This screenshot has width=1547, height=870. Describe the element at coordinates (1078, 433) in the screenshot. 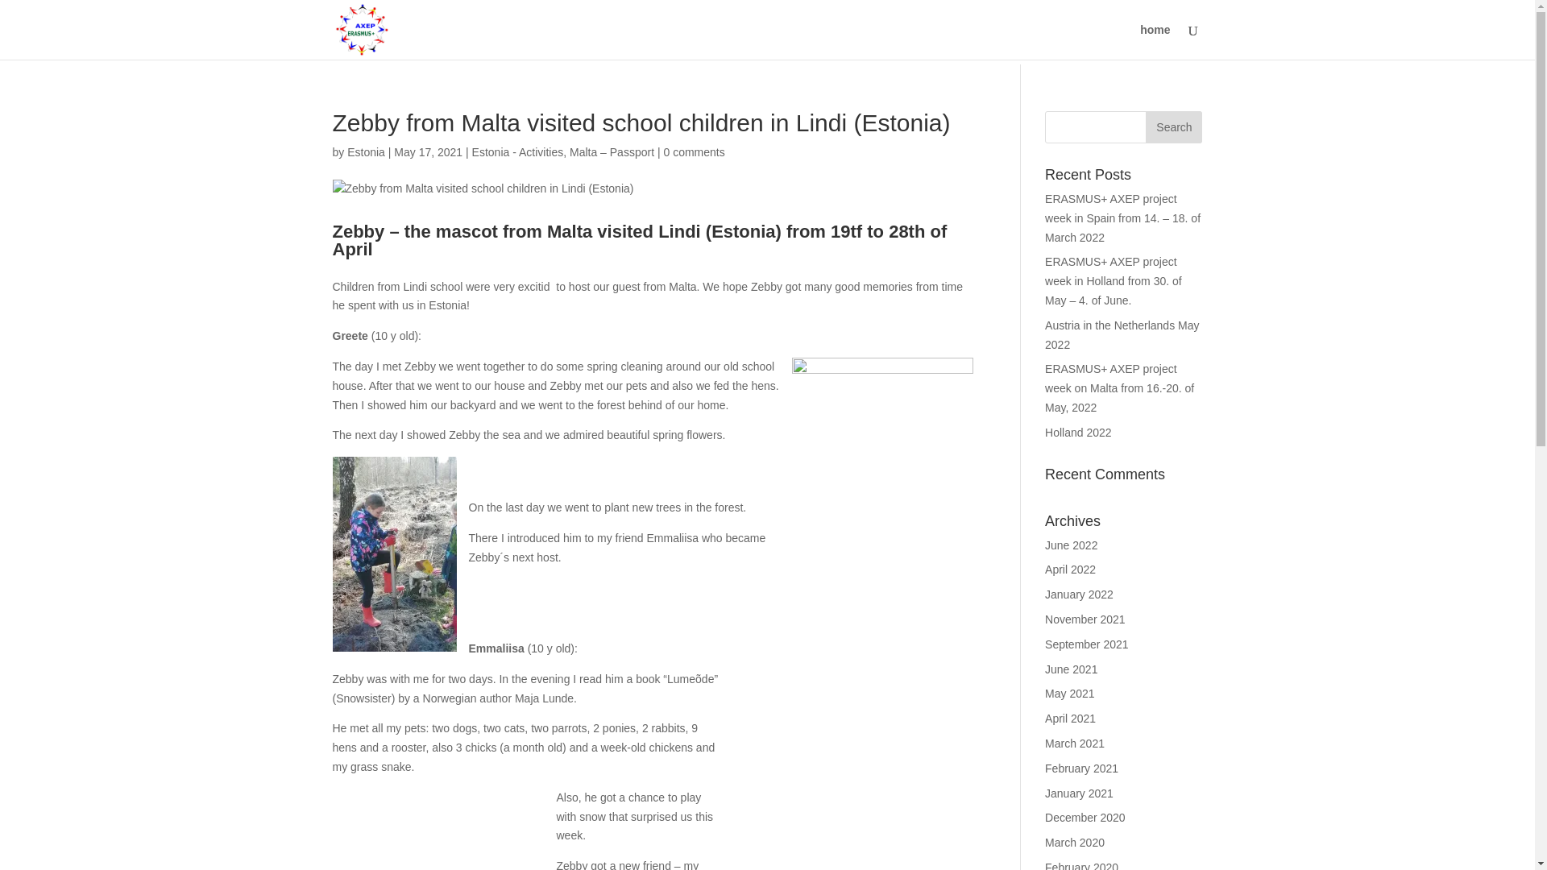

I see `Holland 2022` at that location.